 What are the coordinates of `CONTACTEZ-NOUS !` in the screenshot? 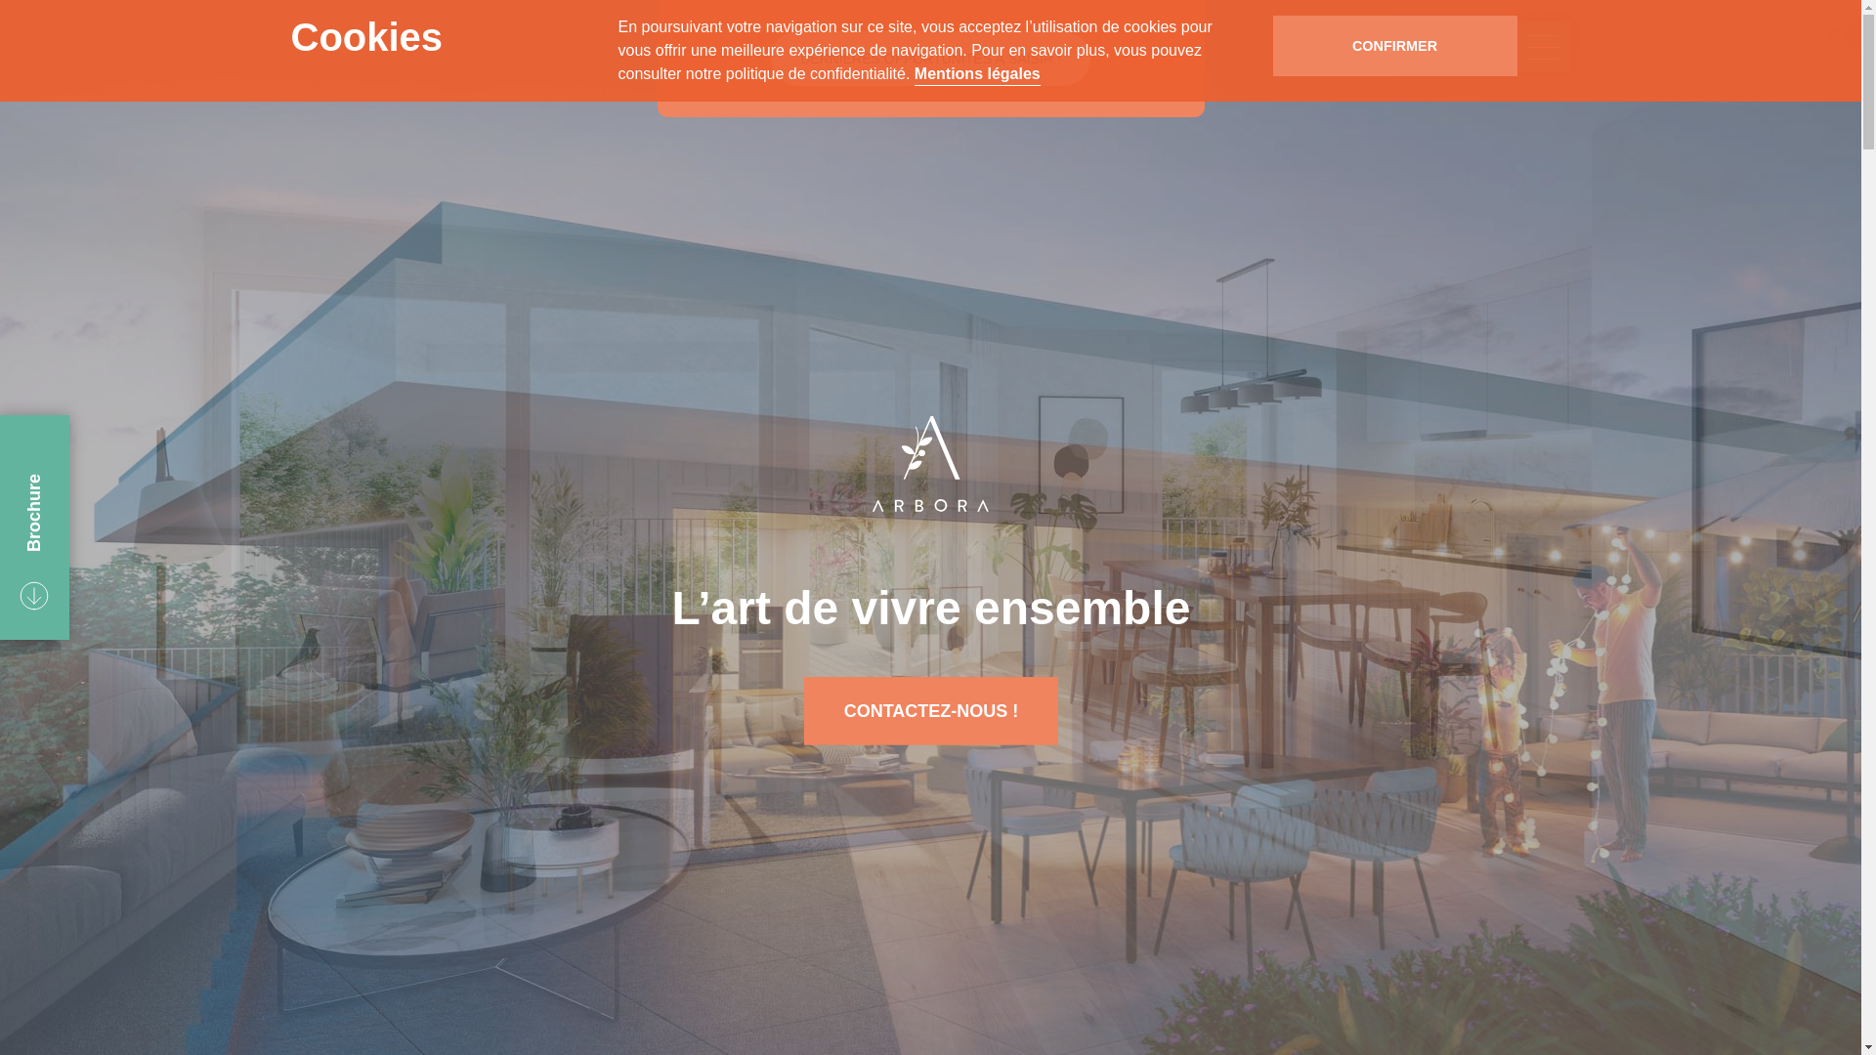 It's located at (930, 710).